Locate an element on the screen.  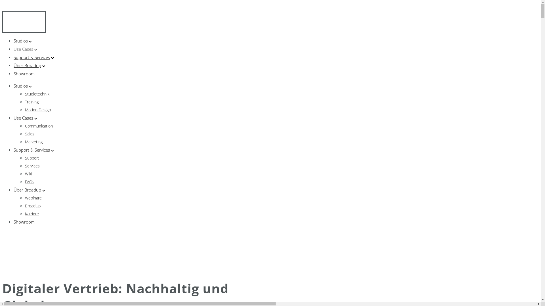
Services is located at coordinates (32, 166).